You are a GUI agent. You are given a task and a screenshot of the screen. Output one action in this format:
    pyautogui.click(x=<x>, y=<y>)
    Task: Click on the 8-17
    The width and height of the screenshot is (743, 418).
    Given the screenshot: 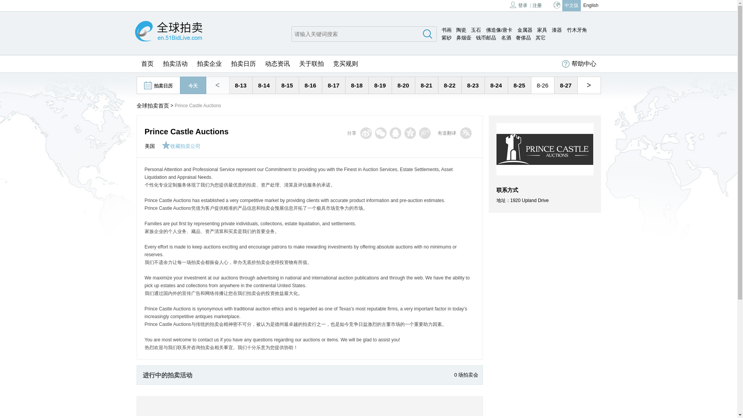 What is the action you would take?
    pyautogui.click(x=334, y=85)
    